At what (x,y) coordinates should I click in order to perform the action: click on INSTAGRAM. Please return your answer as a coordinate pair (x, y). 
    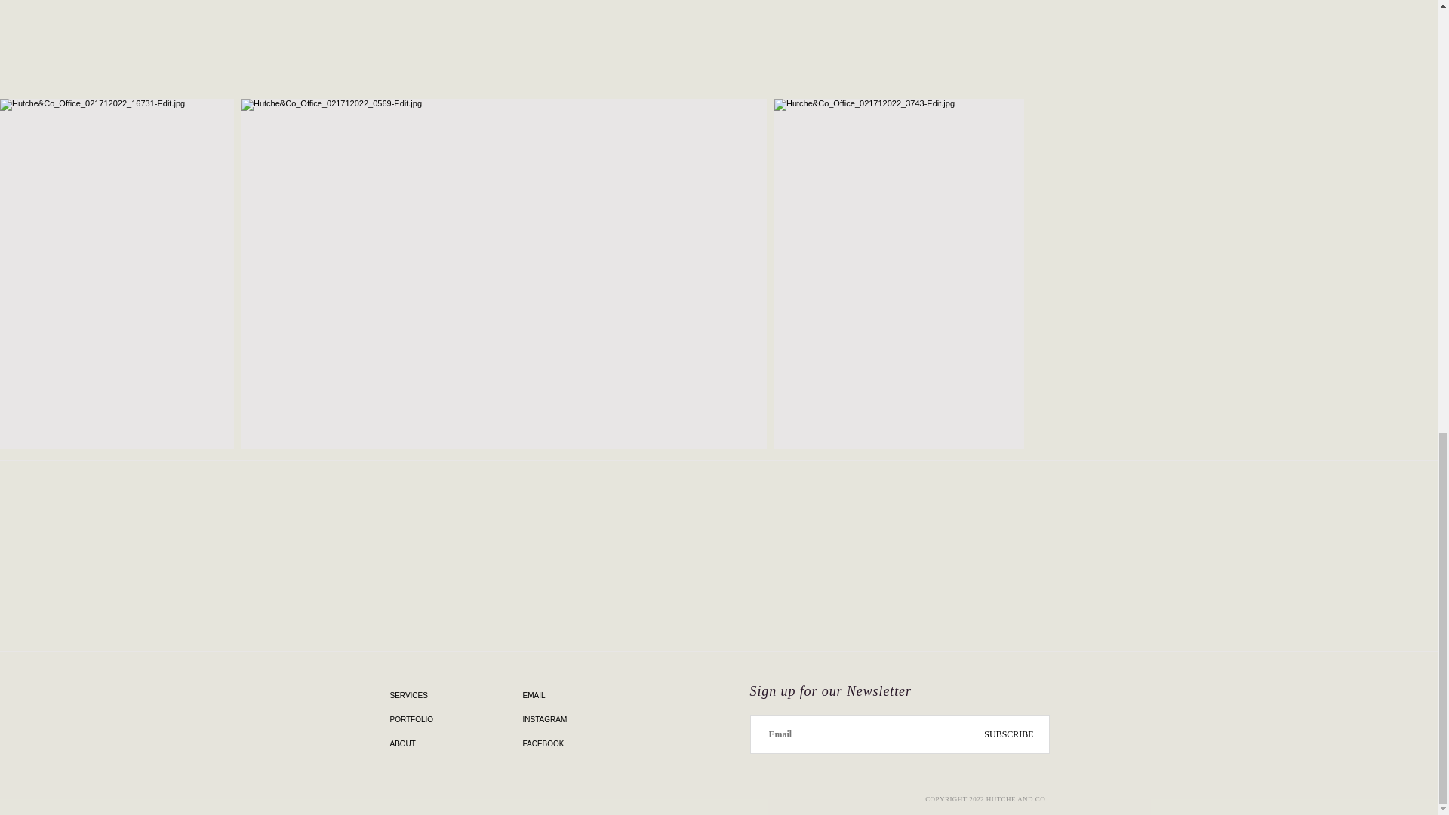
    Looking at the image, I should click on (563, 720).